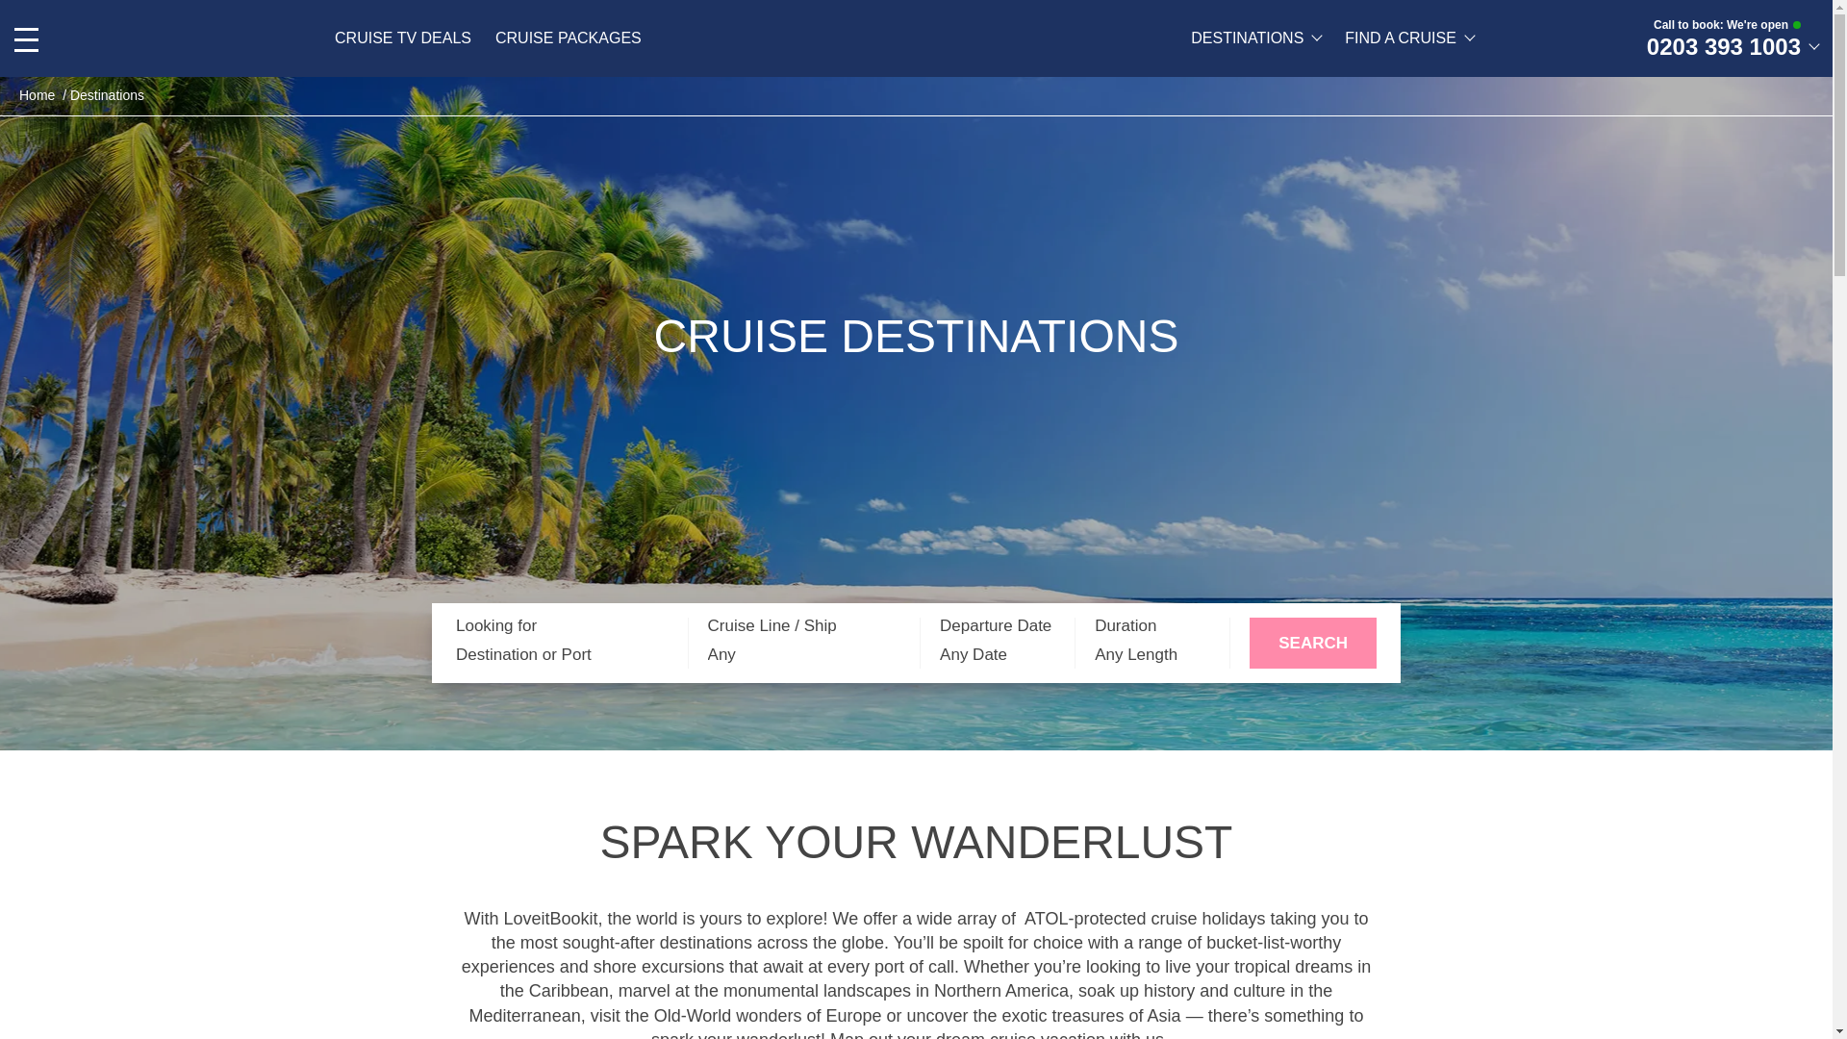 The image size is (1847, 1039). I want to click on DESTINATIONS, so click(1255, 38).